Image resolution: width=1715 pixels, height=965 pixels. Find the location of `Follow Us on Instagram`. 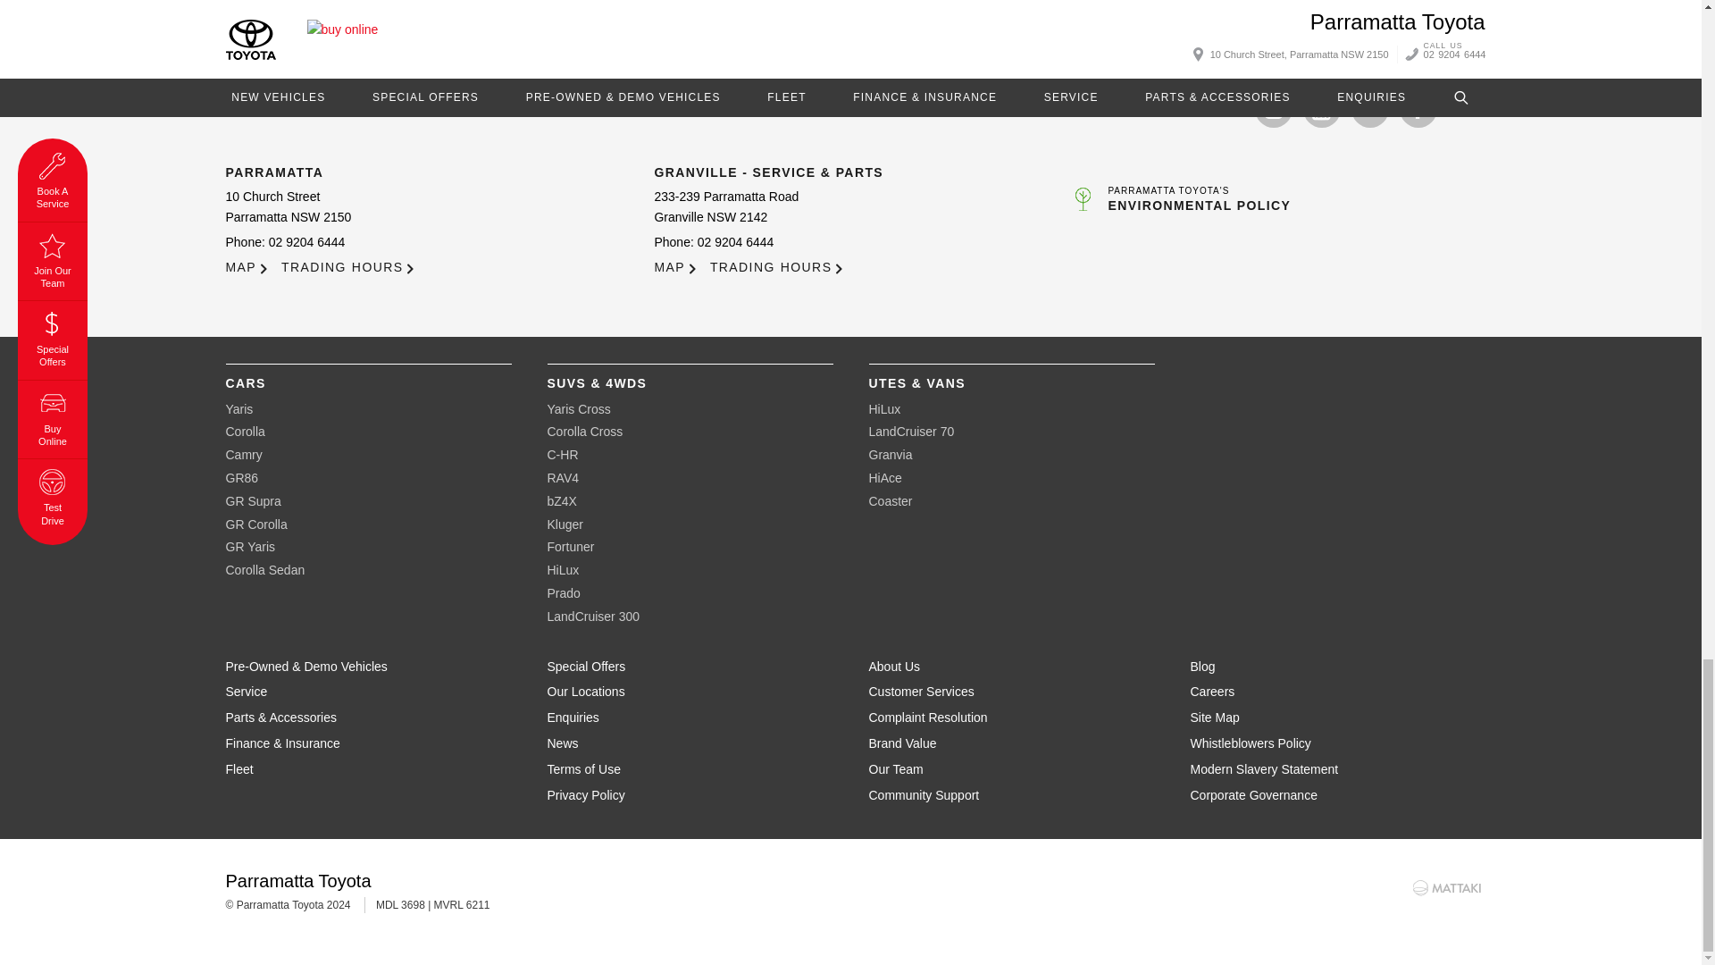

Follow Us on Instagram is located at coordinates (1272, 109).